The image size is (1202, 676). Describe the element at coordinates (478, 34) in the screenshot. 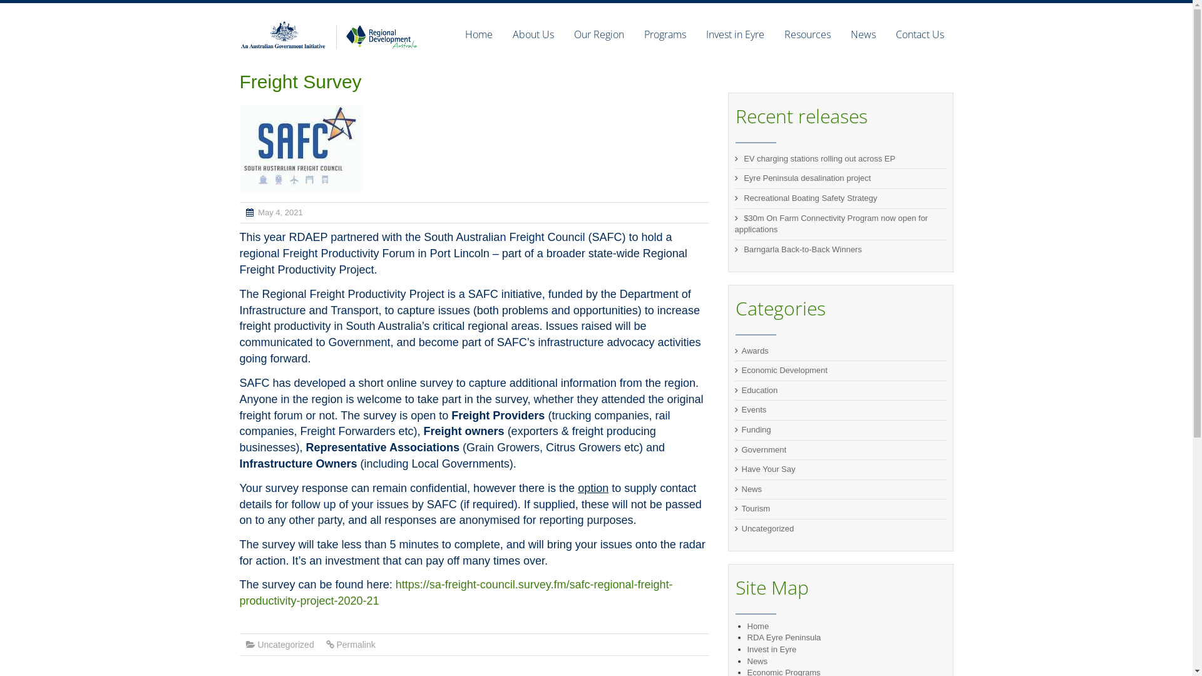

I see `Home` at that location.